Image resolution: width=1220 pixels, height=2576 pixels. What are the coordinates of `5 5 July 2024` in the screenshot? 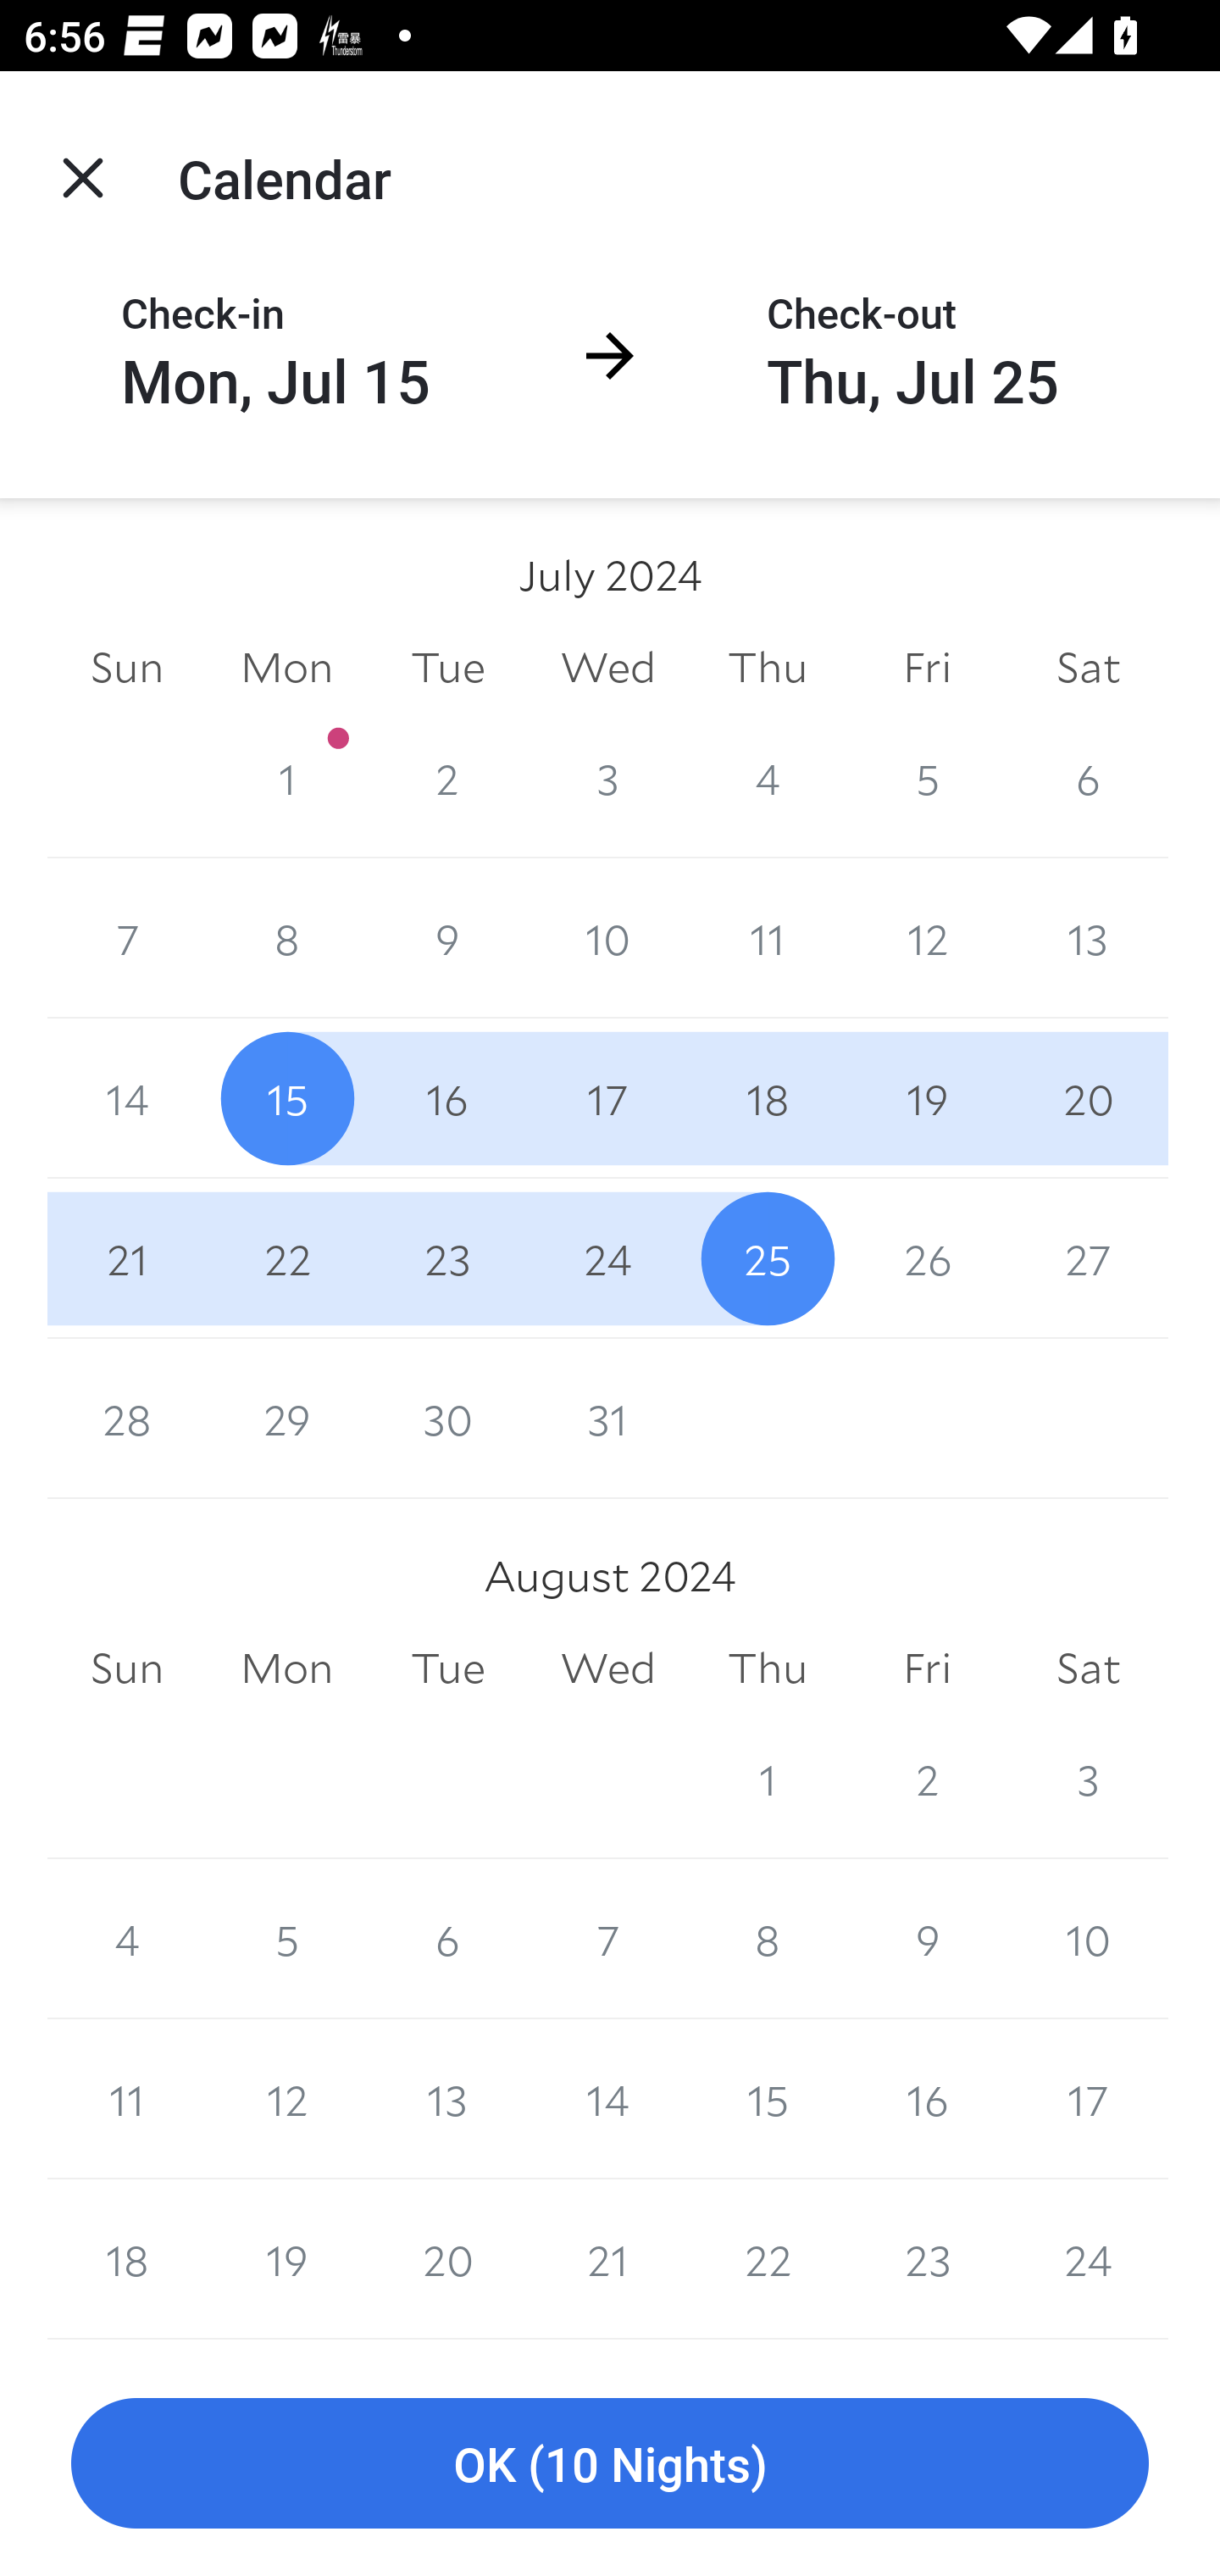 It's located at (927, 778).